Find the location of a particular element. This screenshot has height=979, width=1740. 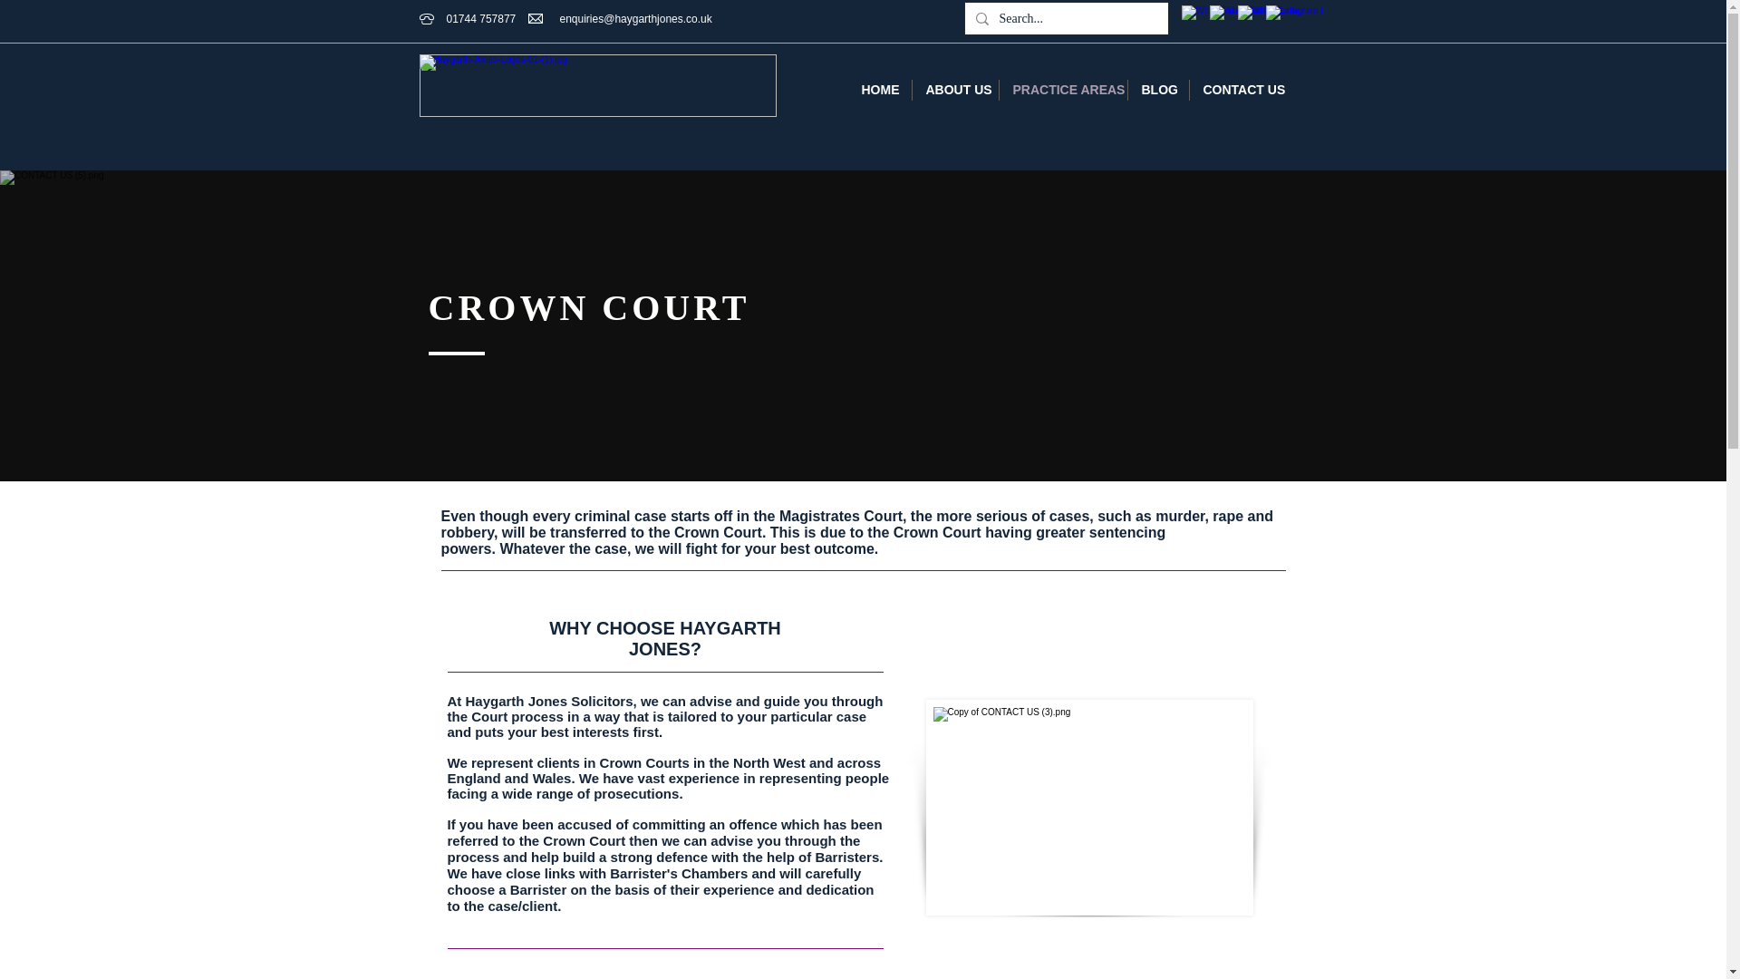

PRACTICE AREAS is located at coordinates (1062, 90).